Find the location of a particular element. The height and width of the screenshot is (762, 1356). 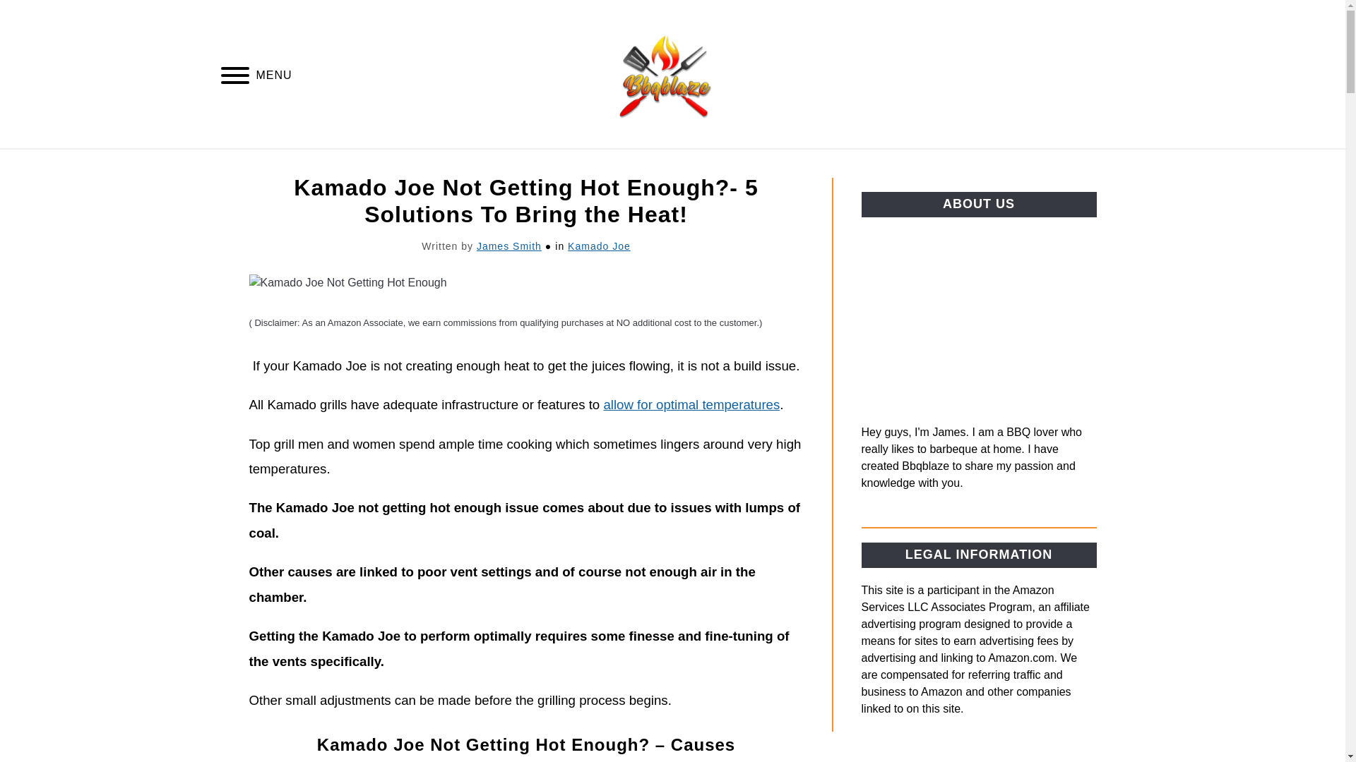

BBQ SMOKING is located at coordinates (576, 165).